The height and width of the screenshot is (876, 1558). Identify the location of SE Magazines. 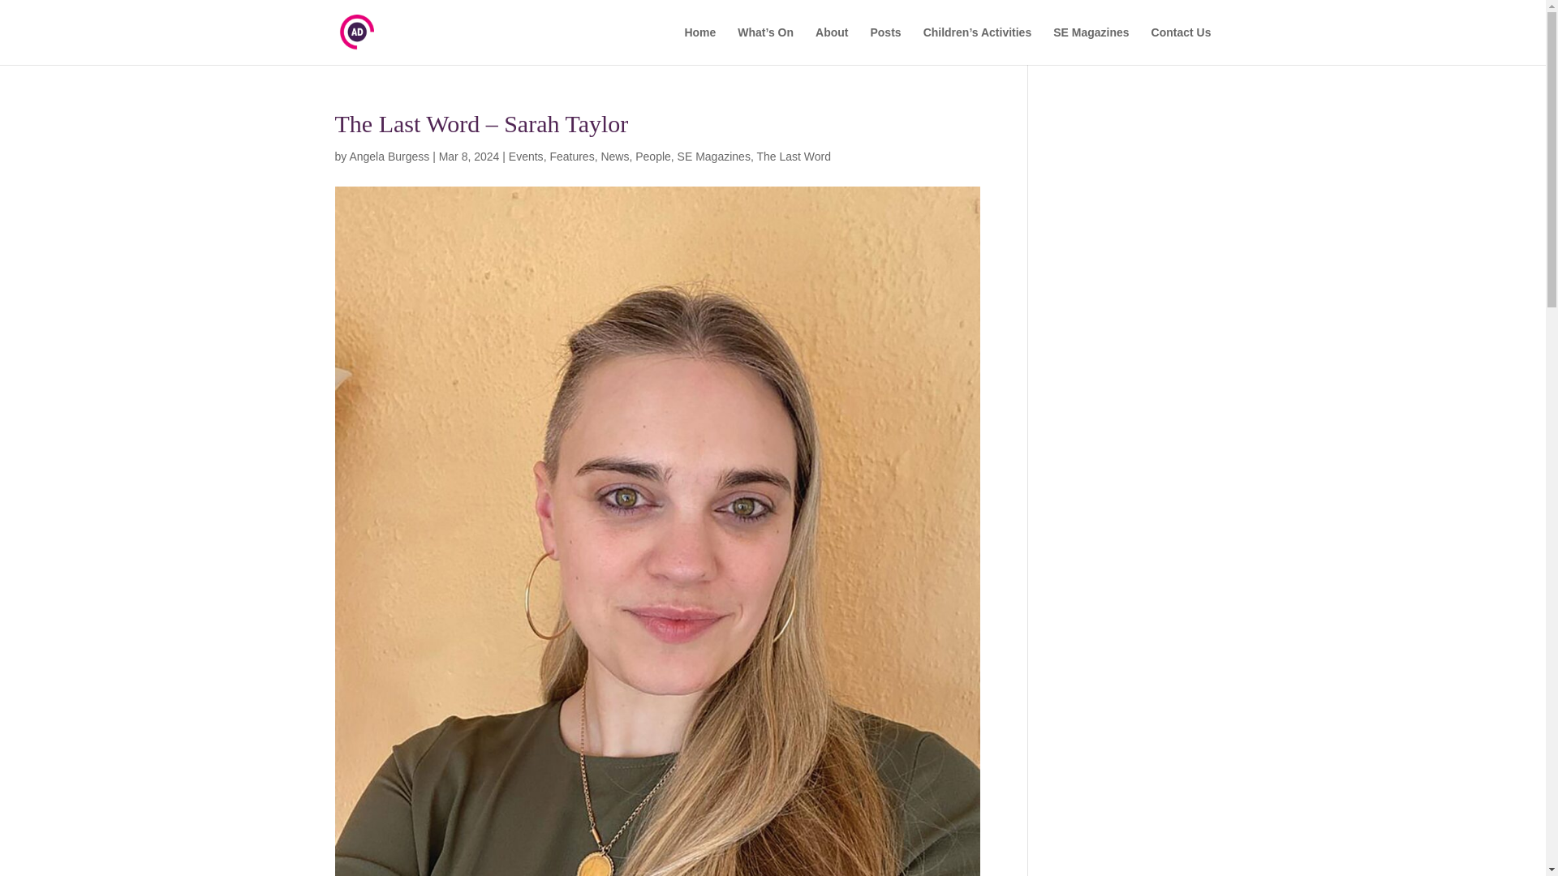
(1091, 45).